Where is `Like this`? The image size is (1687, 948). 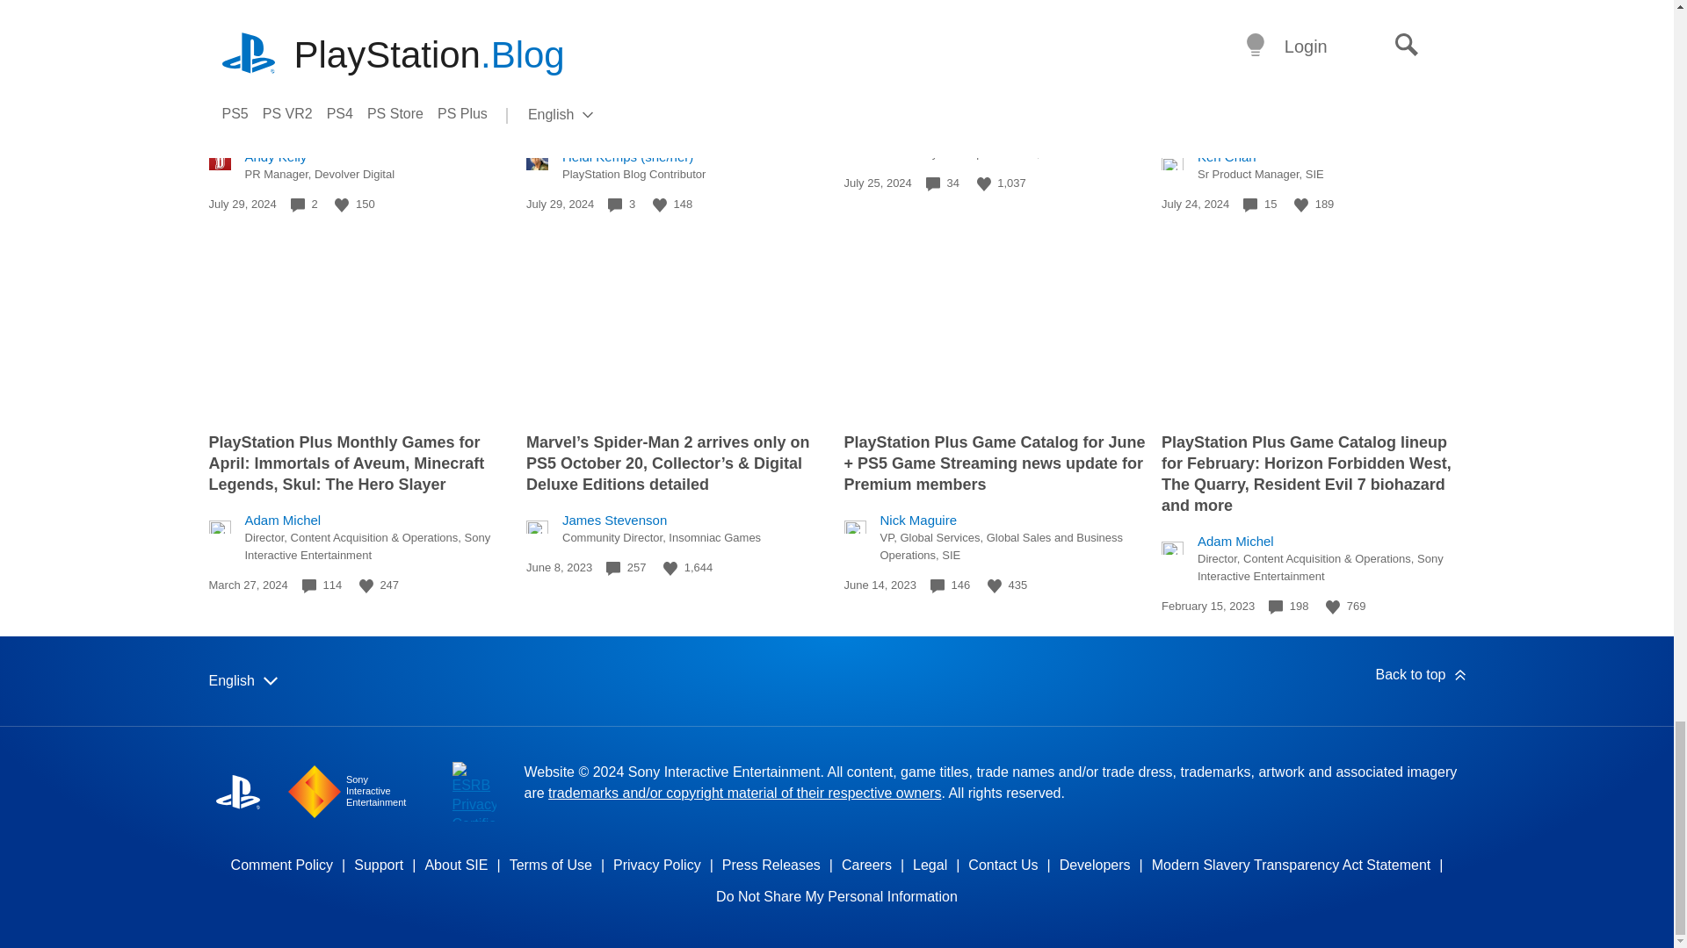 Like this is located at coordinates (659, 205).